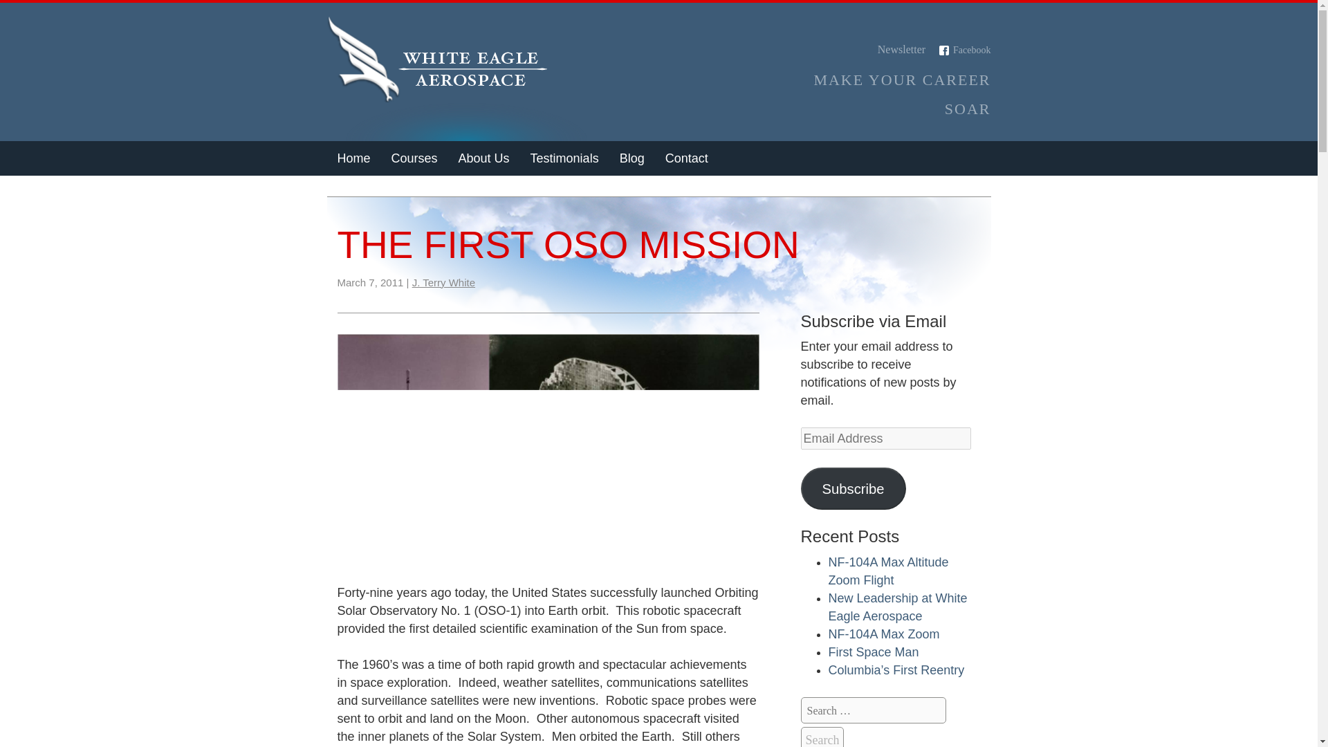  Describe the element at coordinates (964, 50) in the screenshot. I see `Facebook` at that location.